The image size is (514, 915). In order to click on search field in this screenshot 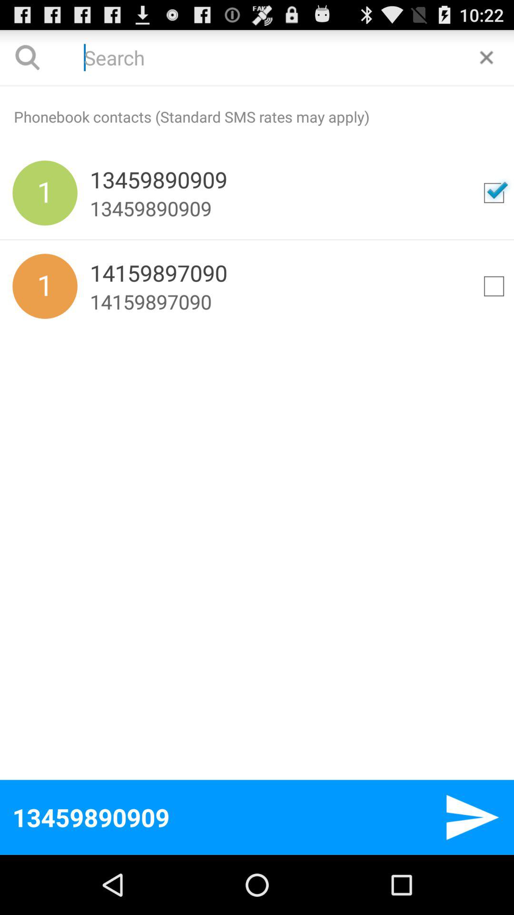, I will do `click(257, 57)`.